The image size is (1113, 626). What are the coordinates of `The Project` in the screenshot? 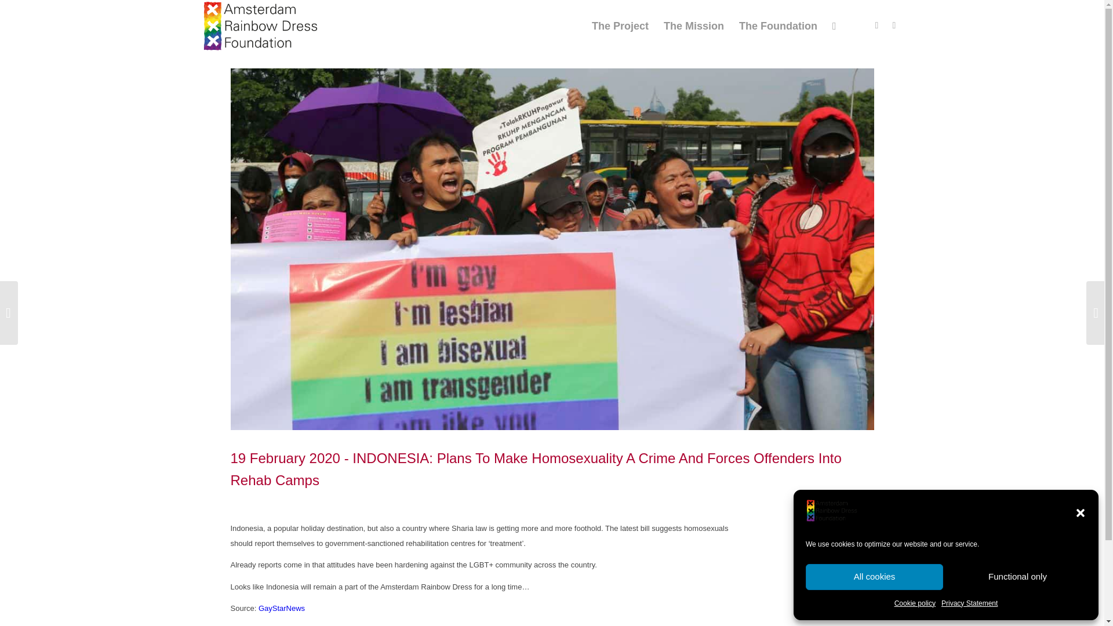 It's located at (620, 26).